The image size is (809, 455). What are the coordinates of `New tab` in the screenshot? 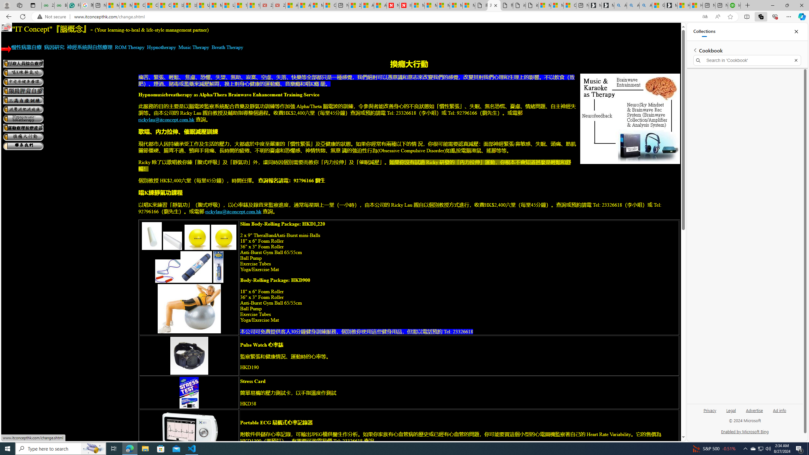 It's located at (721, 5).